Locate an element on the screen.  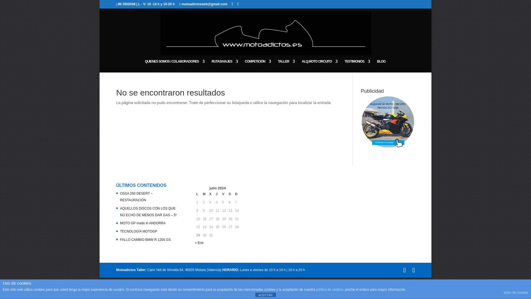
advertisement is located at coordinates (388, 122).